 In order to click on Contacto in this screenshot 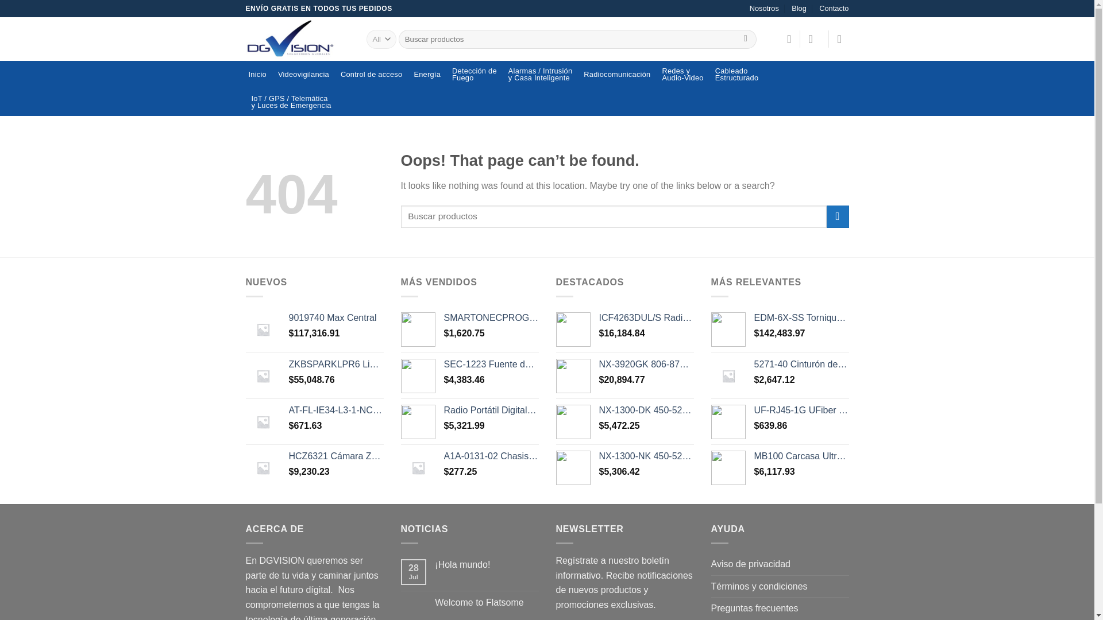, I will do `click(303, 75)`.